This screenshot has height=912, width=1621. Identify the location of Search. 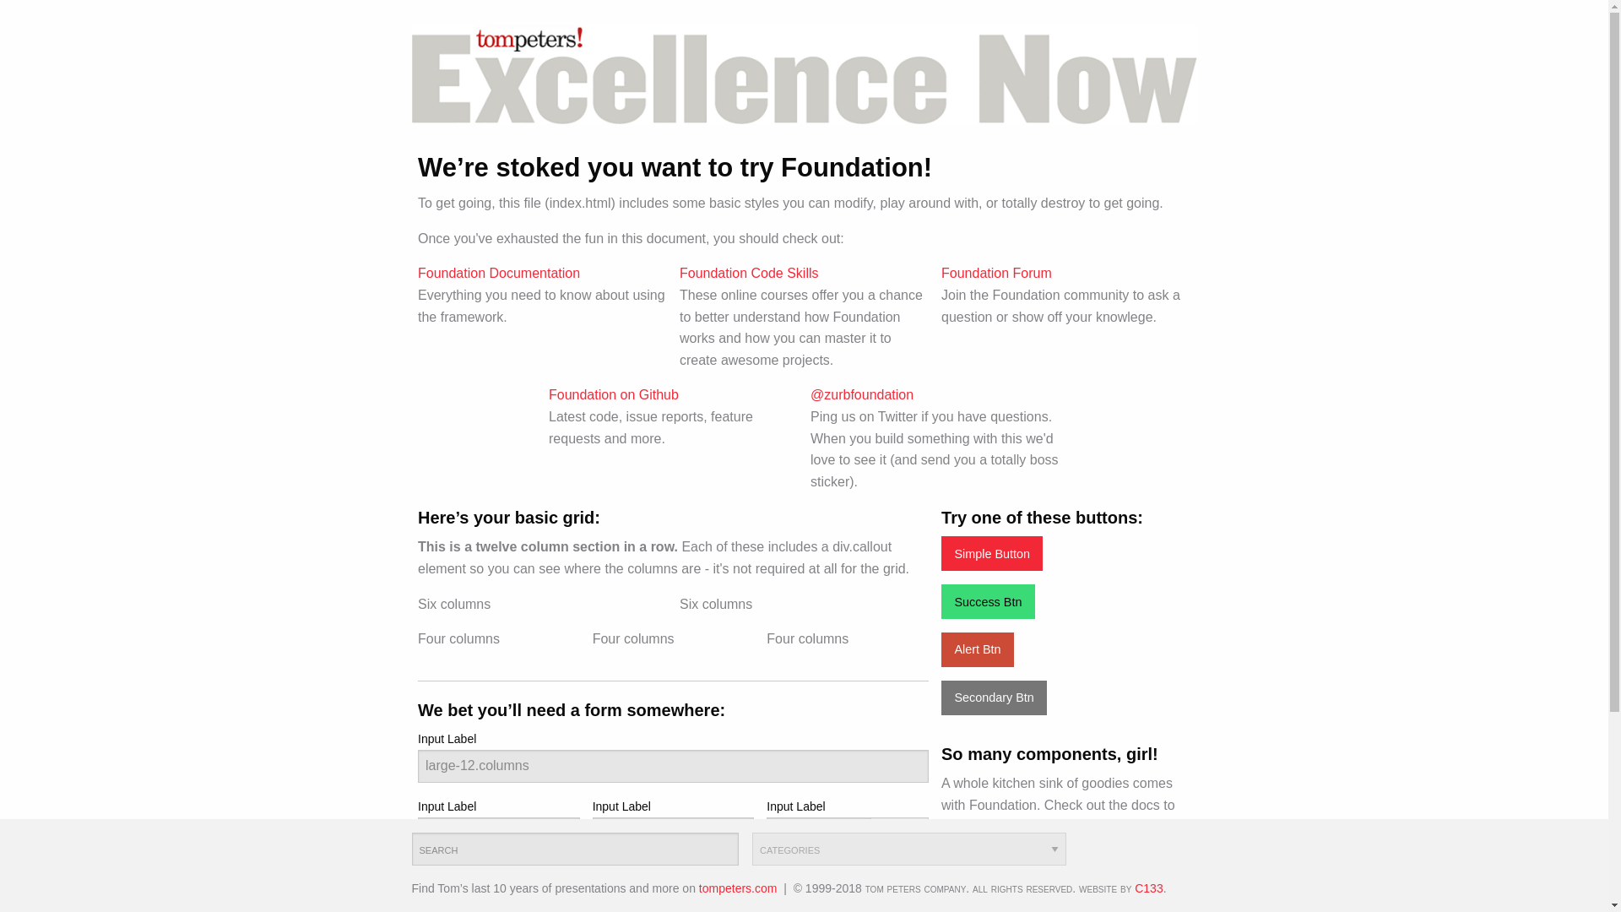
(575, 849).